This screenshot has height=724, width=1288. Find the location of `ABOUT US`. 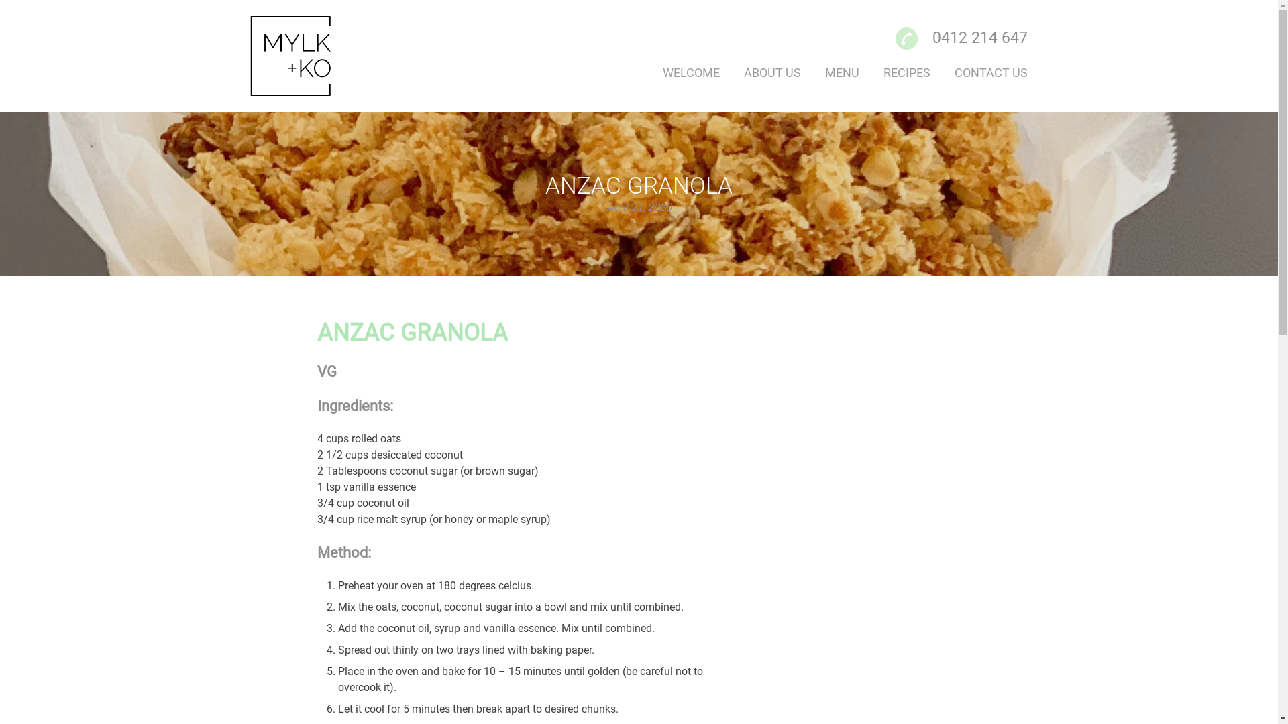

ABOUT US is located at coordinates (773, 72).